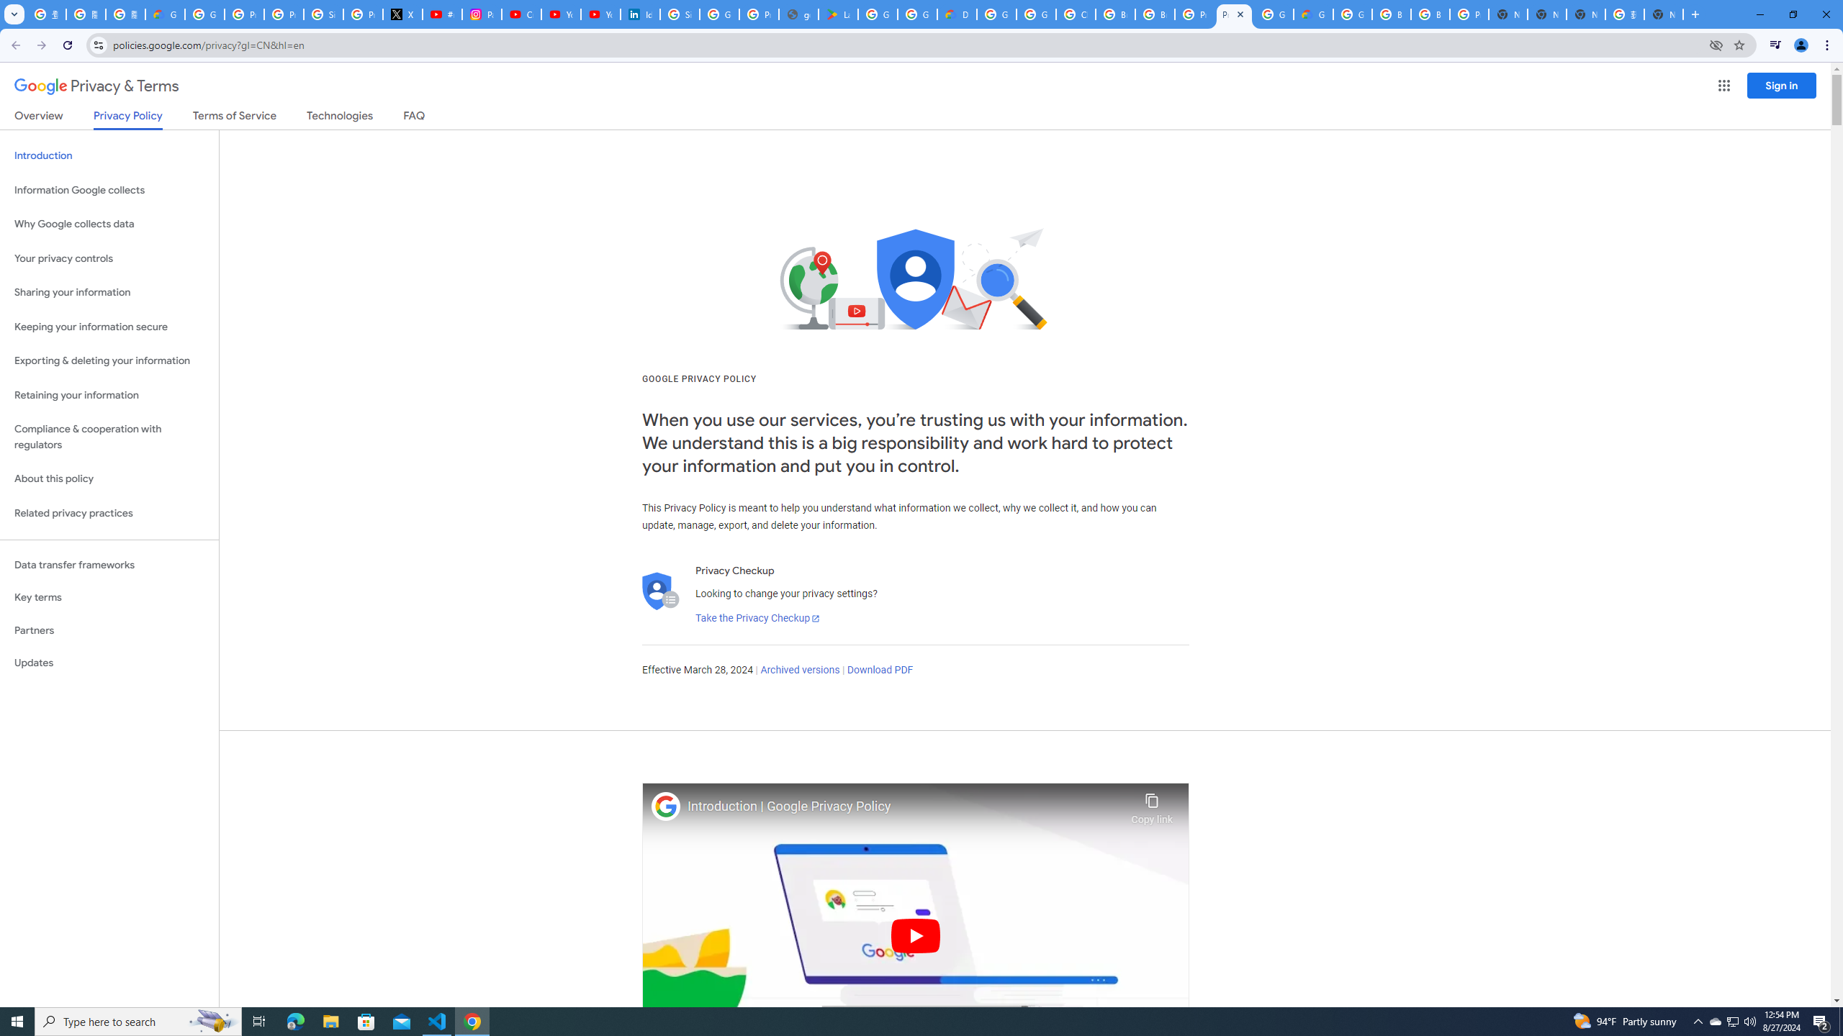  What do you see at coordinates (284, 14) in the screenshot?
I see `Privacy Help Center - Policies Help` at bounding box center [284, 14].